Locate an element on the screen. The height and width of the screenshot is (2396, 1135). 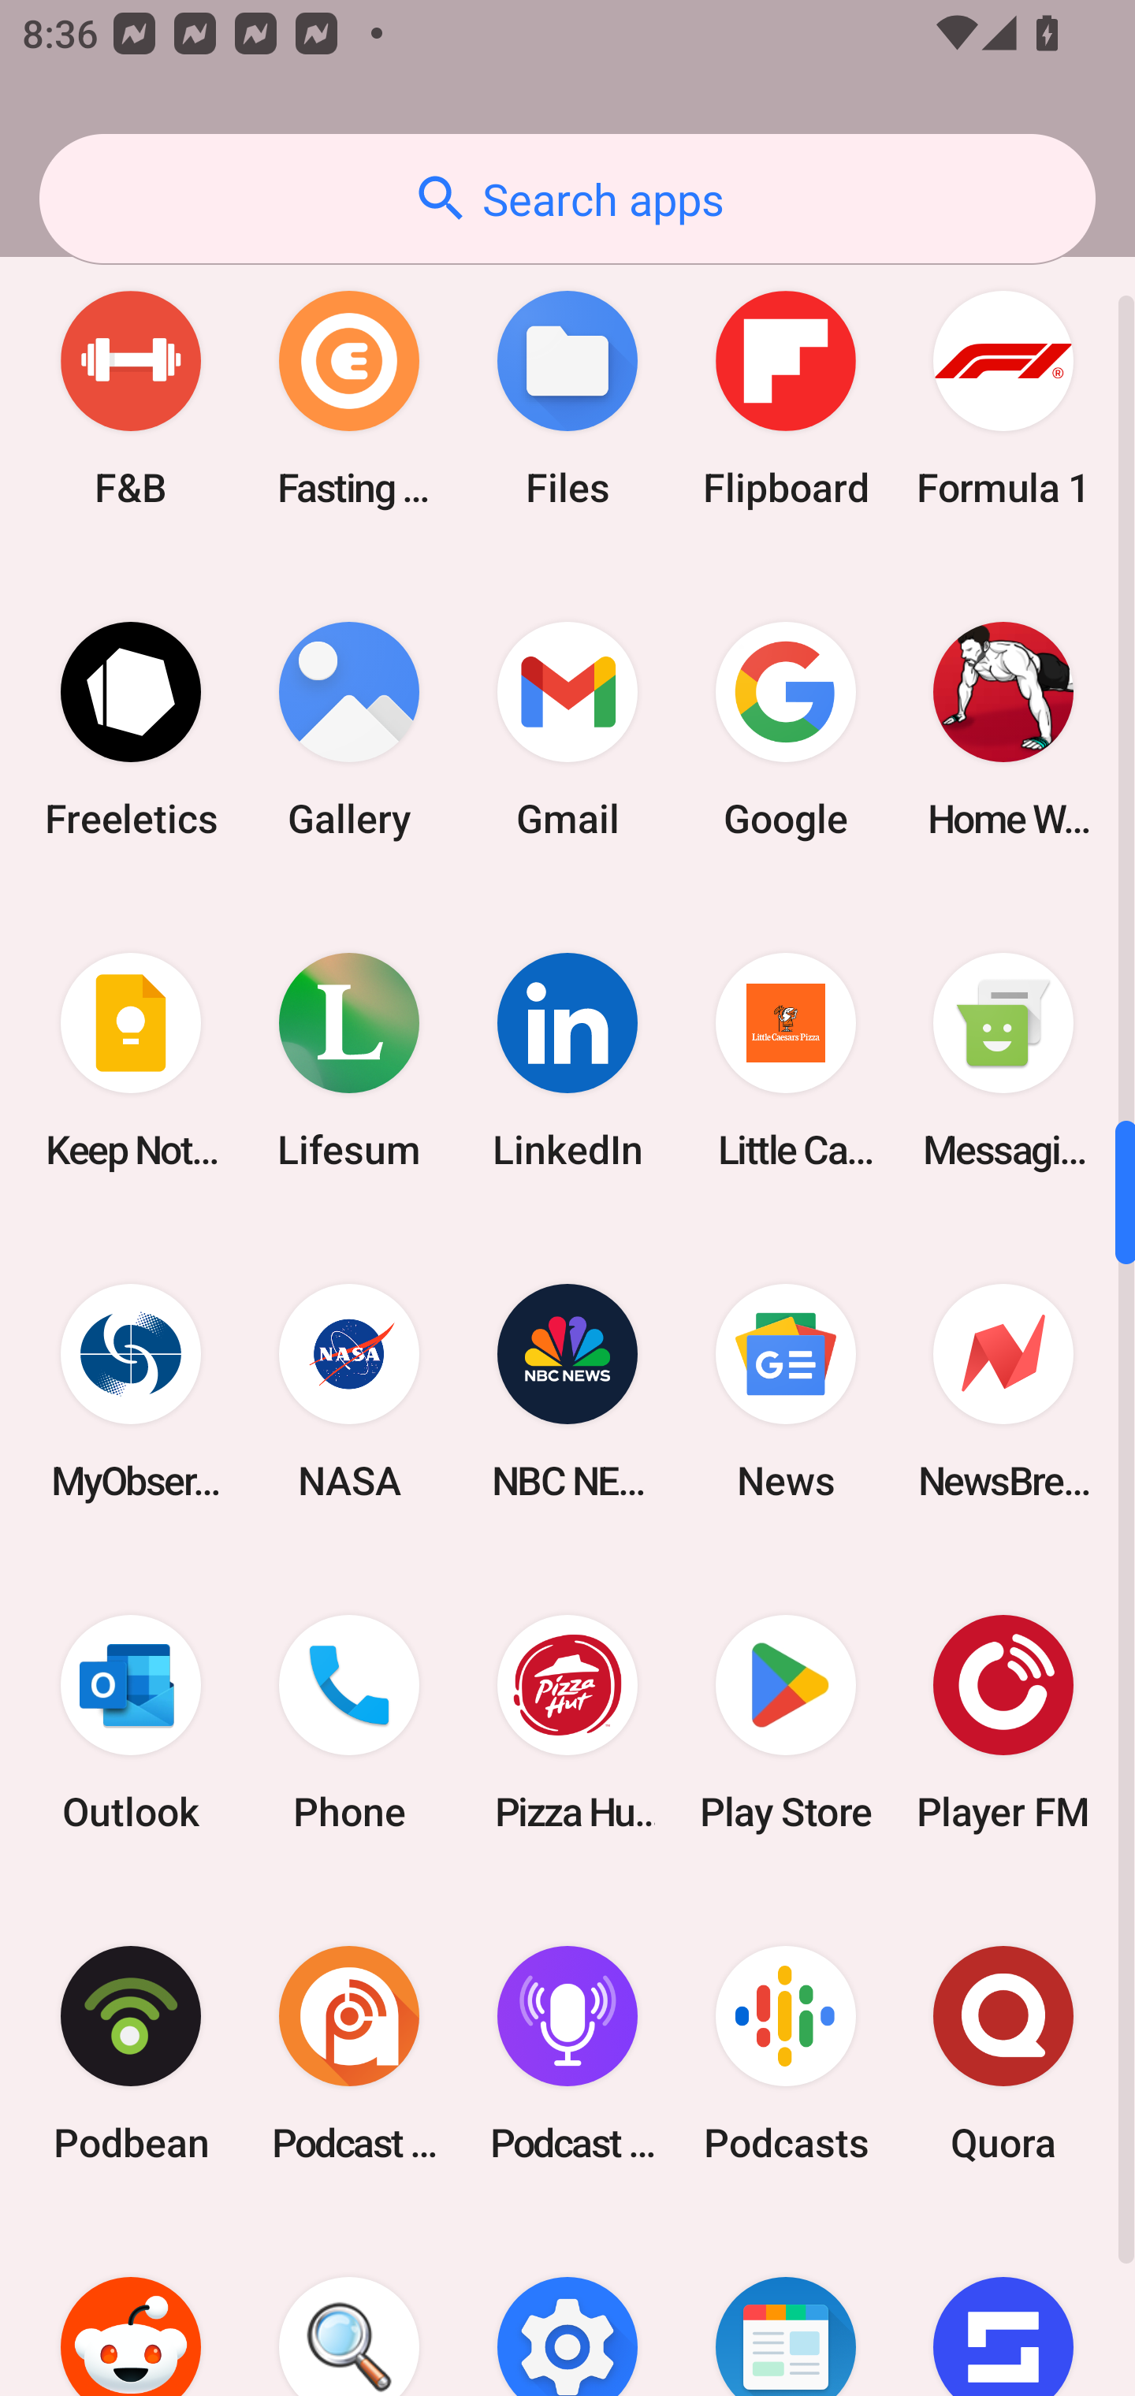
  Search apps is located at coordinates (567, 199).